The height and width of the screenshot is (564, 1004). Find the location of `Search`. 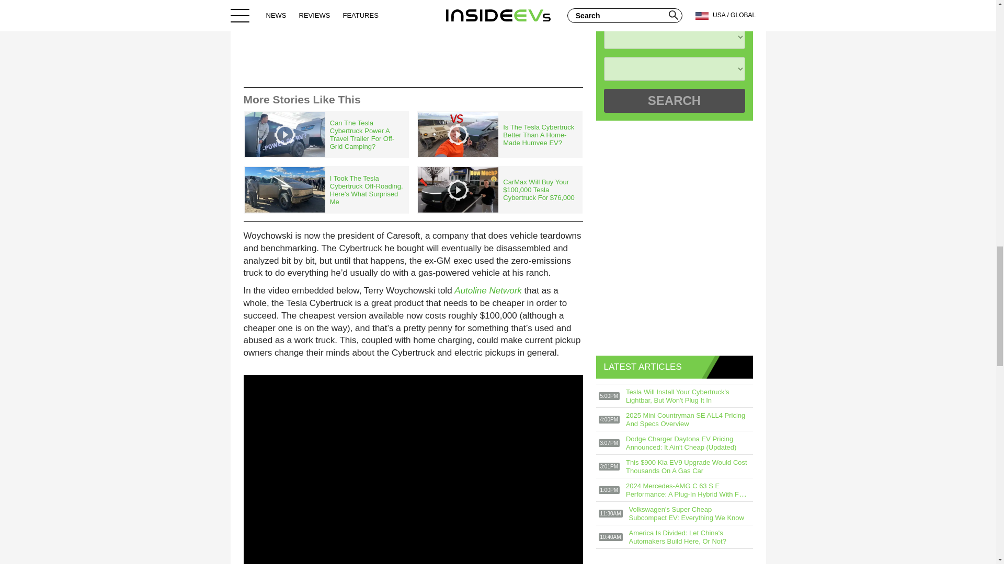

Search is located at coordinates (674, 100).